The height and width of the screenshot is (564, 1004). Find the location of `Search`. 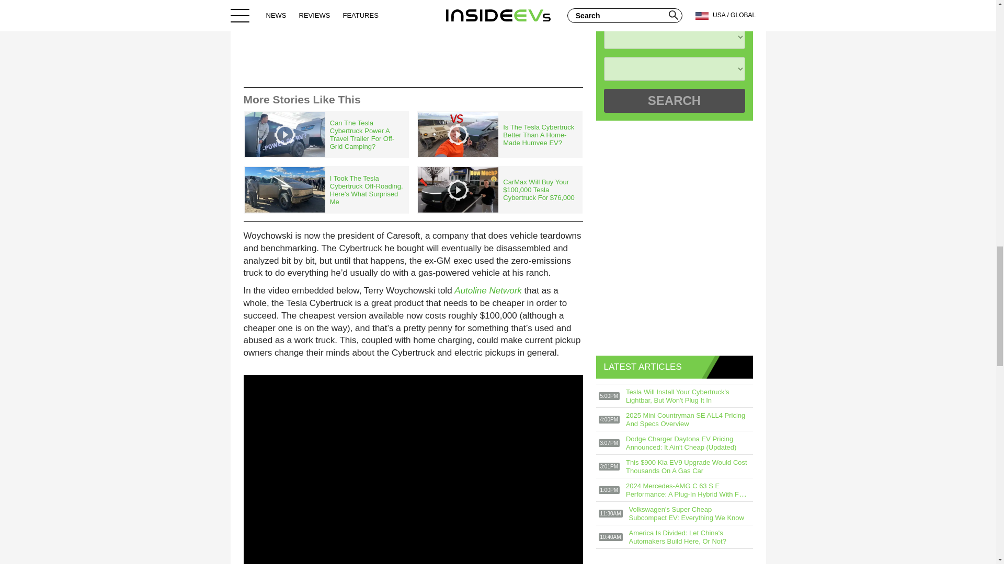

Search is located at coordinates (674, 100).